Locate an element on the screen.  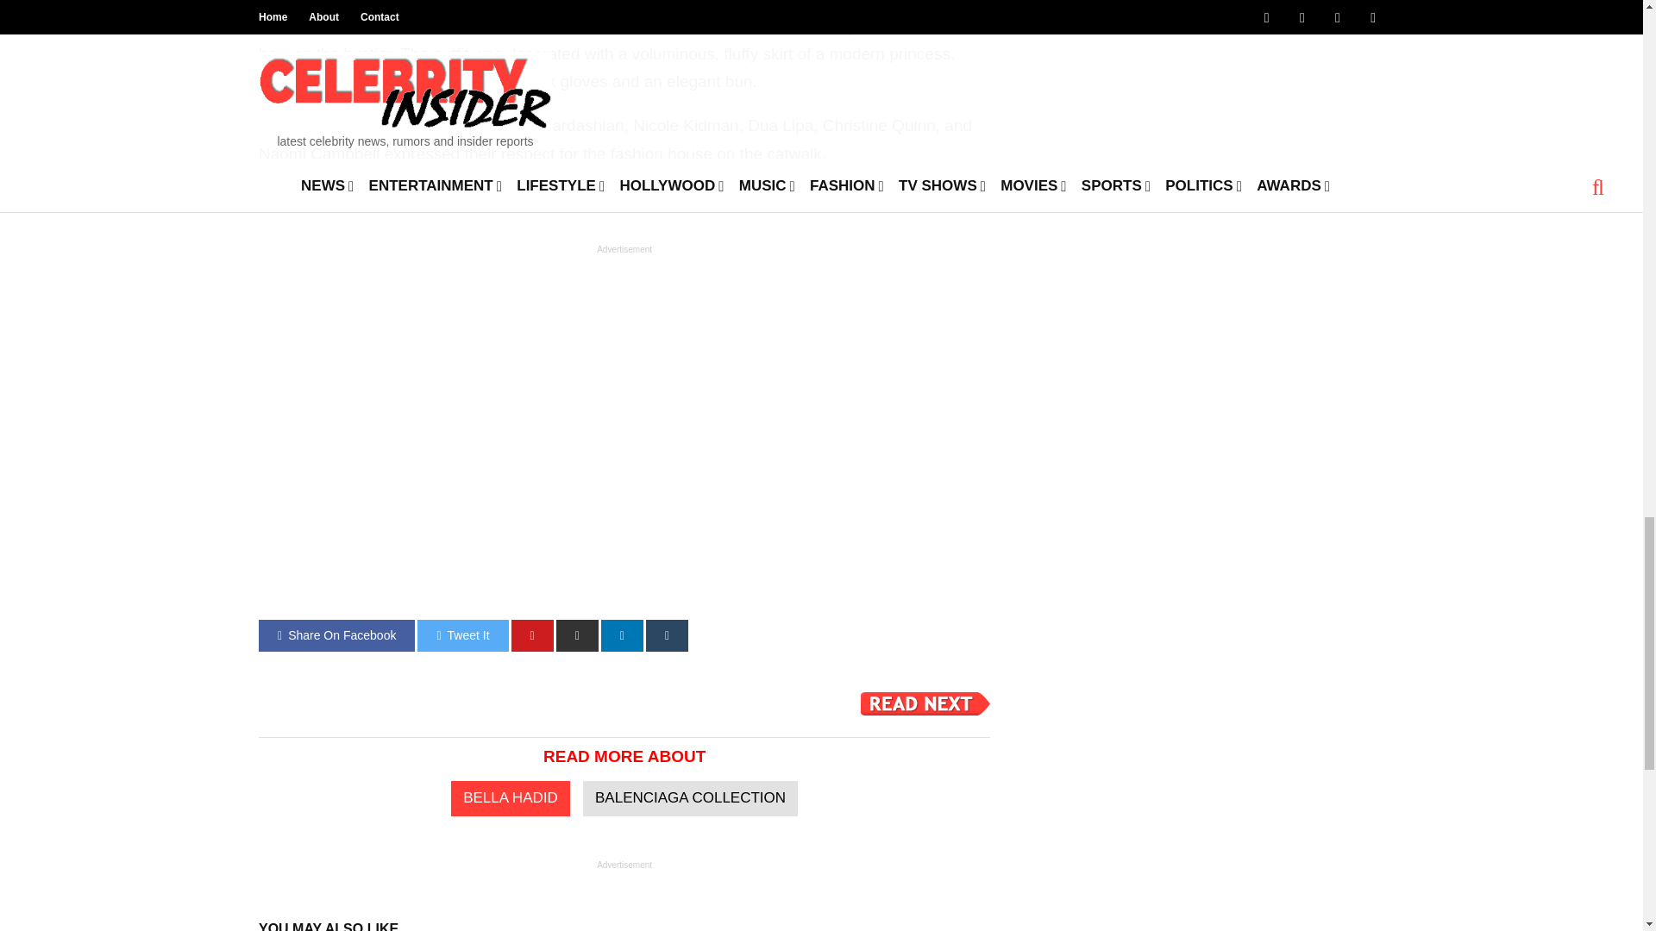
Share On Pinterest is located at coordinates (532, 636).